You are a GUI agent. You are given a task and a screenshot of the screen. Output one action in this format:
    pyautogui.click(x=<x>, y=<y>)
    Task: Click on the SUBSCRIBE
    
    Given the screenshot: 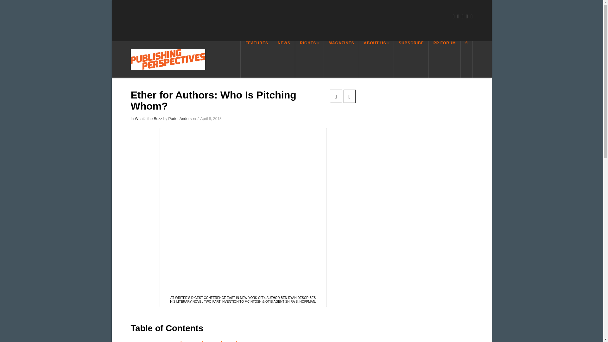 What is the action you would take?
    pyautogui.click(x=411, y=59)
    